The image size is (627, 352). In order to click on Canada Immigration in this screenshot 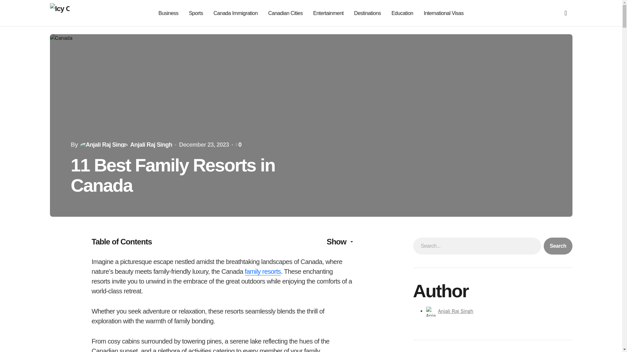, I will do `click(236, 13)`.